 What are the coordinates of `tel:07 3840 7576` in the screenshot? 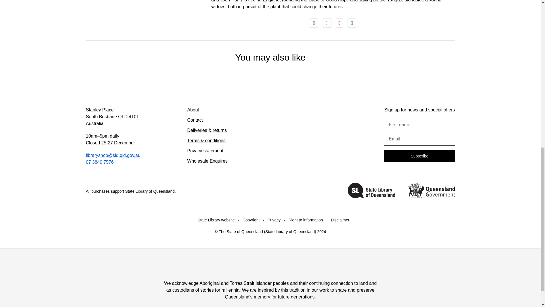 It's located at (99, 162).